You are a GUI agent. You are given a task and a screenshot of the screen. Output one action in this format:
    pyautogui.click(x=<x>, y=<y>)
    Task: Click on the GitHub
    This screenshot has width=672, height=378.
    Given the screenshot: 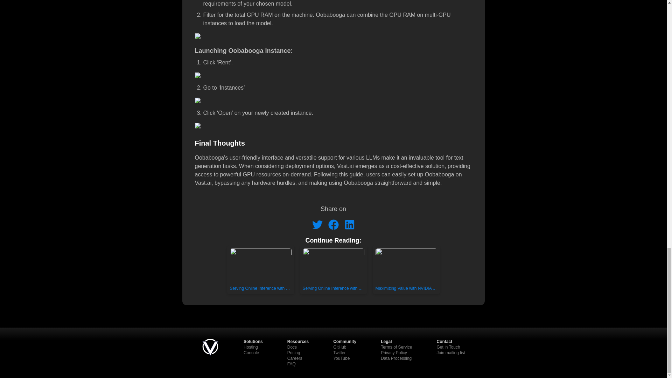 What is the action you would take?
    pyautogui.click(x=339, y=347)
    